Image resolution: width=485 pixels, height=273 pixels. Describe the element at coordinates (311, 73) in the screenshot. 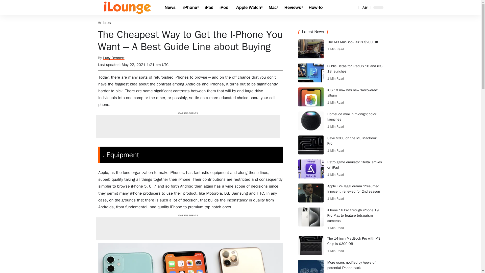

I see `Public Betas for iPadOS 18 and iOS 18 launches` at that location.